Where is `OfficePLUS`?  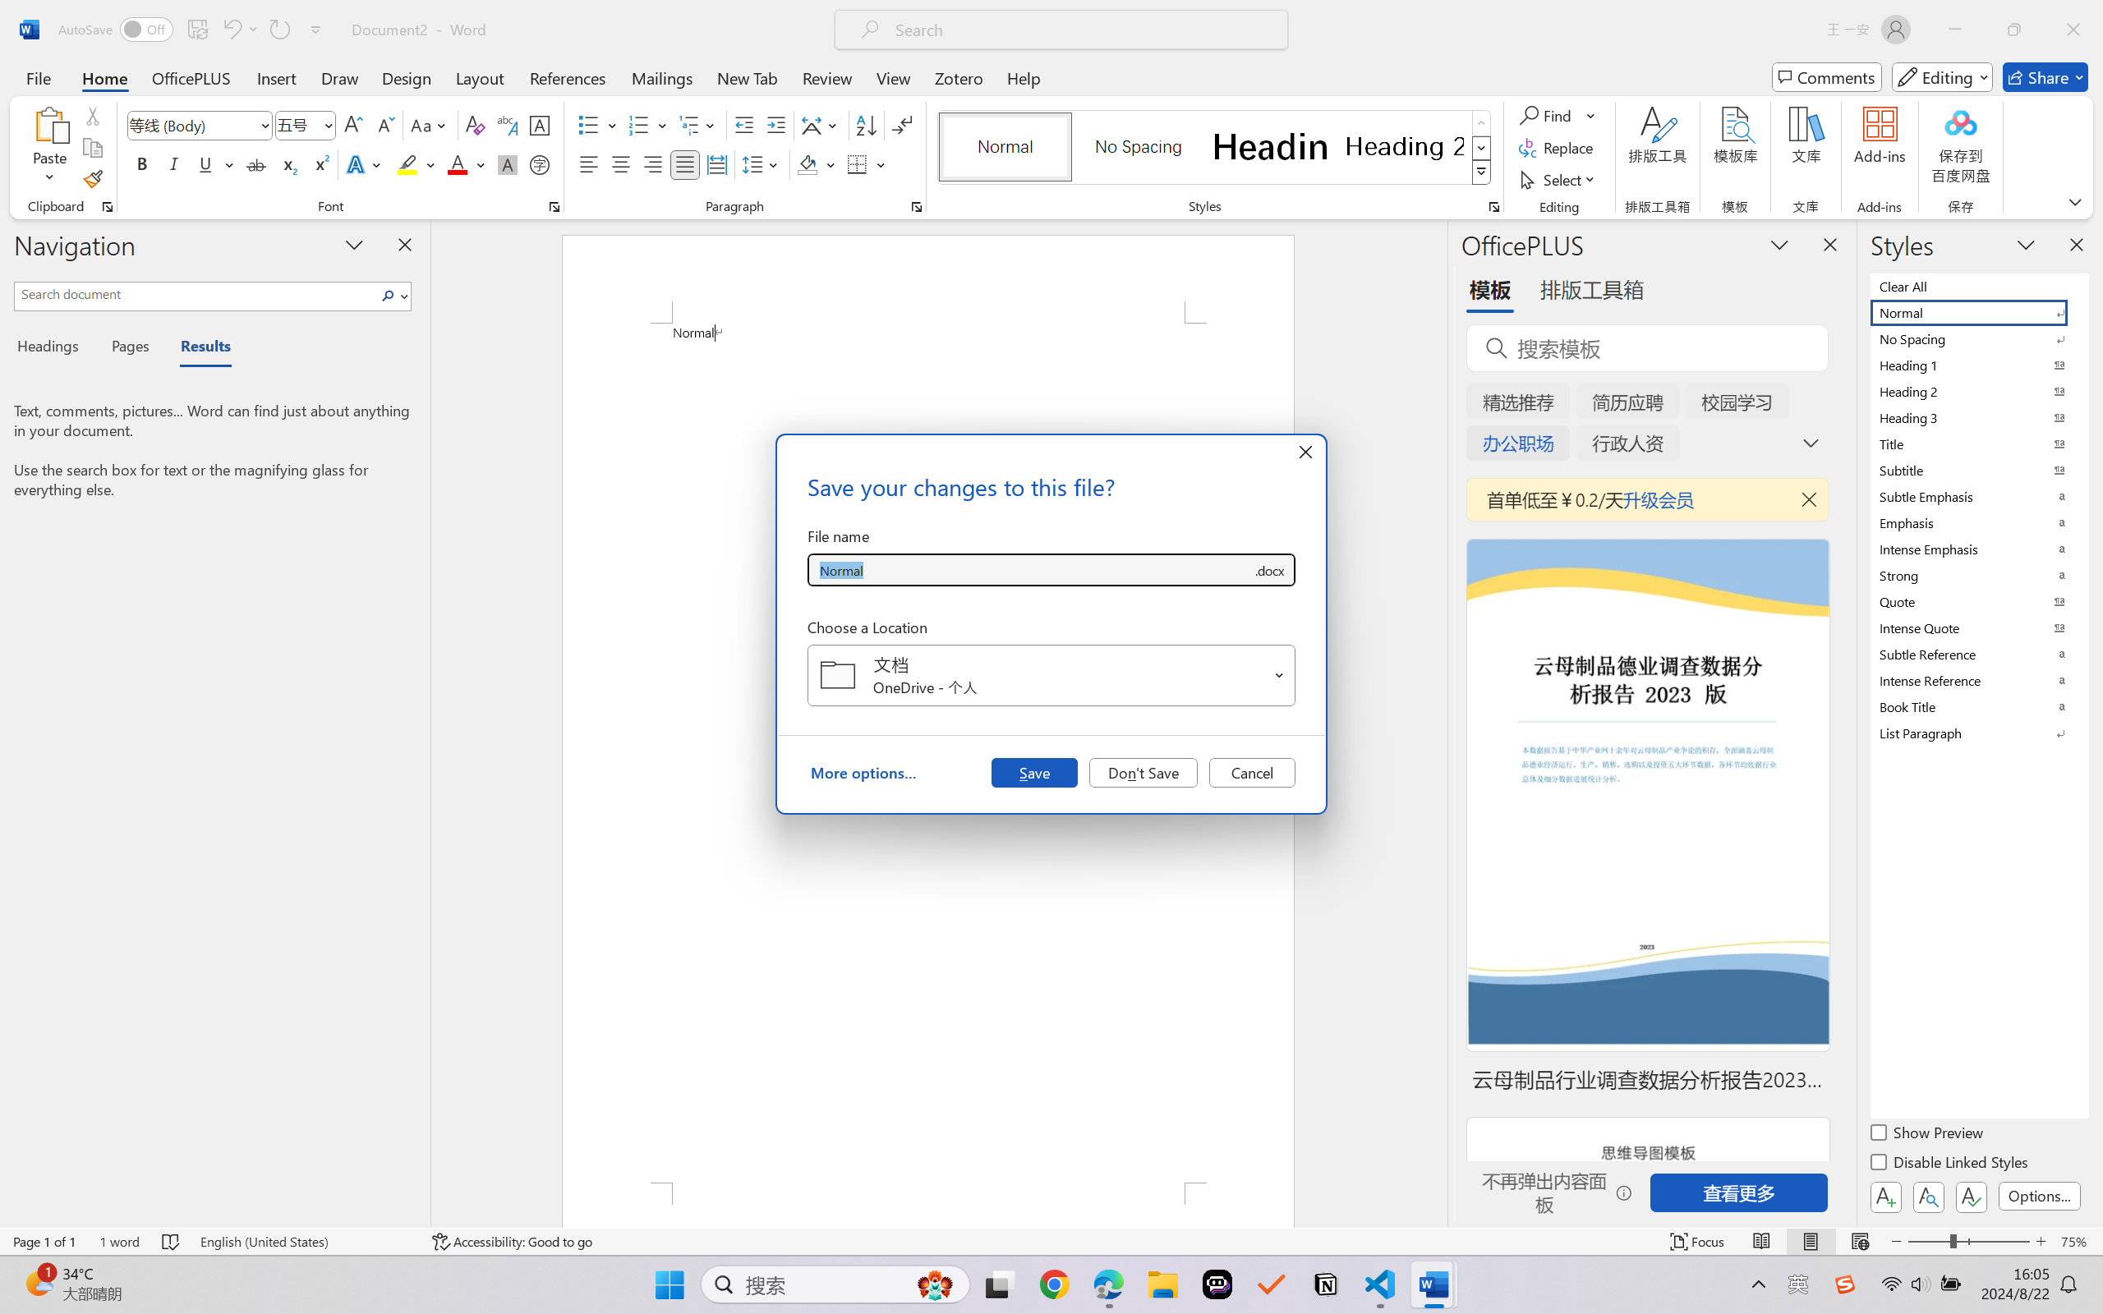
OfficePLUS is located at coordinates (191, 77).